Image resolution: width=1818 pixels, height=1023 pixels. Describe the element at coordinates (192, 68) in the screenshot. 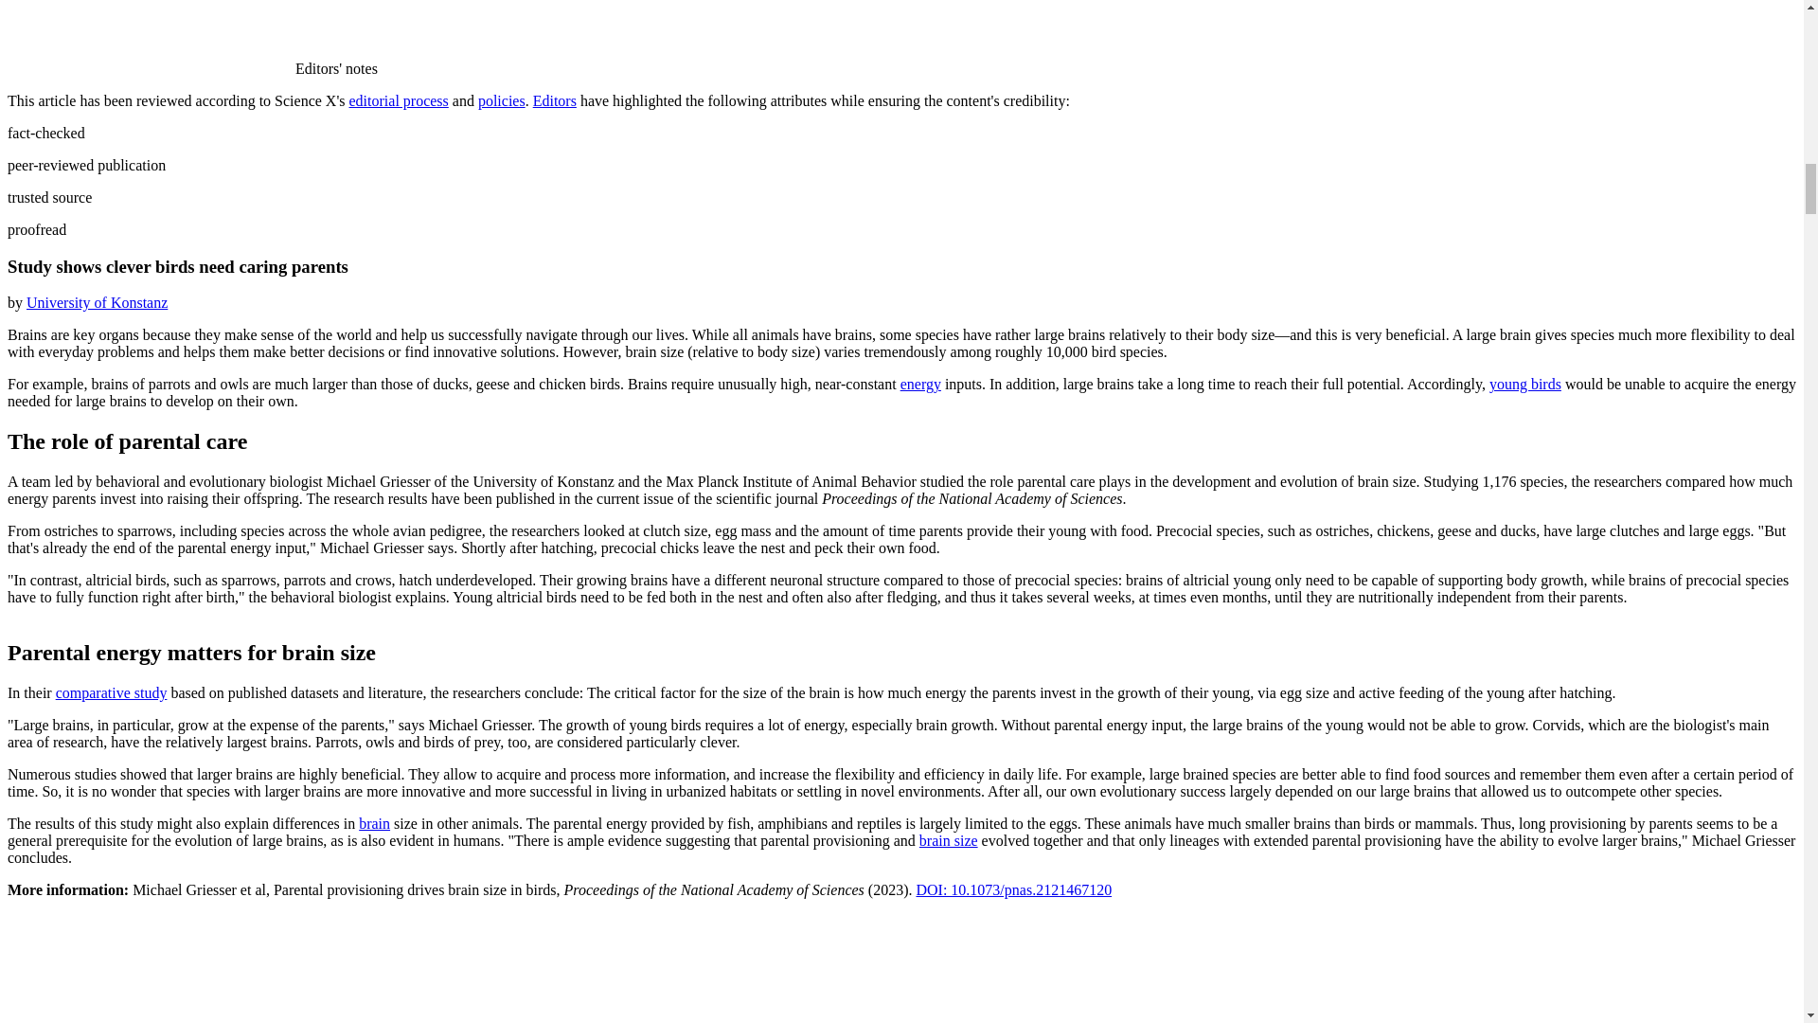

I see `Editors' notes` at that location.